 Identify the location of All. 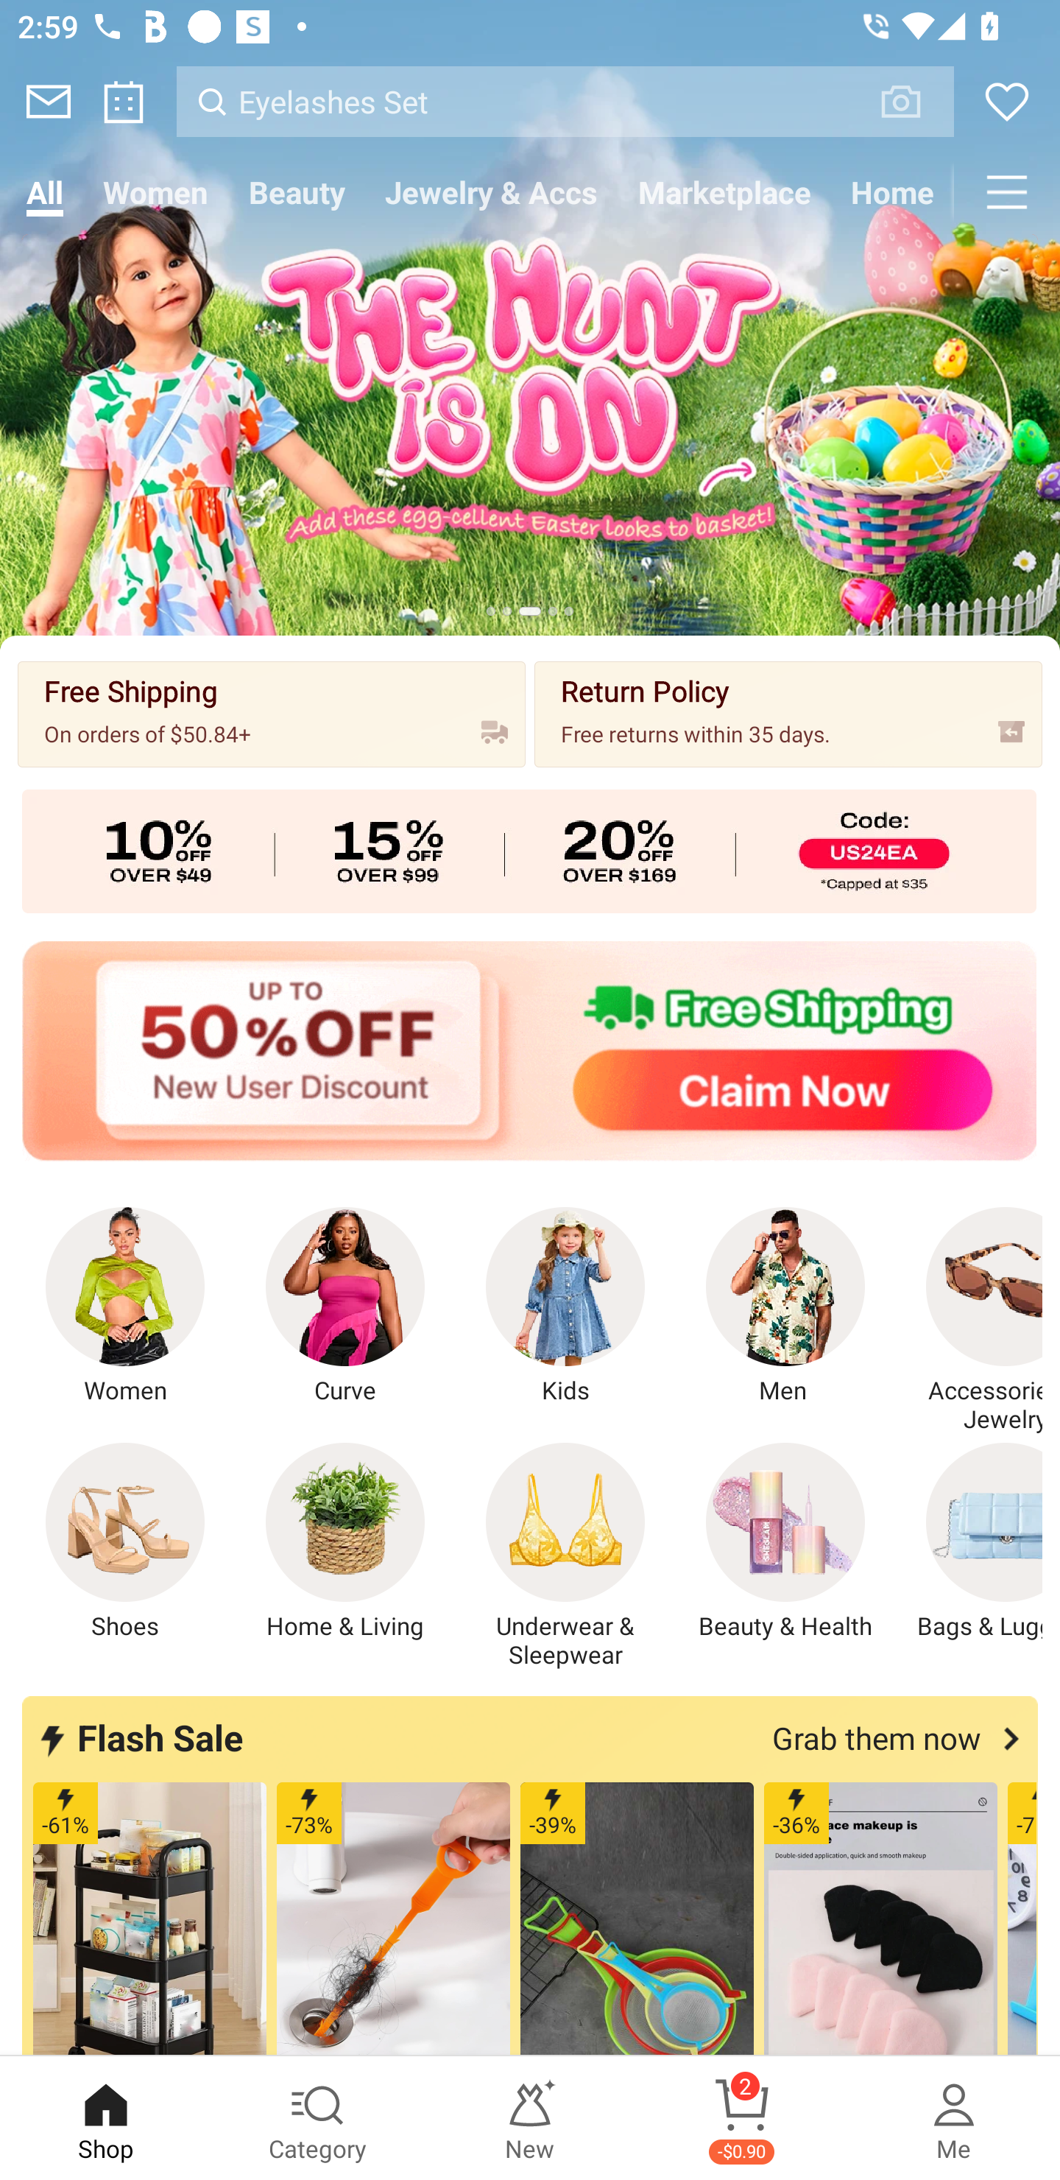
(44, 191).